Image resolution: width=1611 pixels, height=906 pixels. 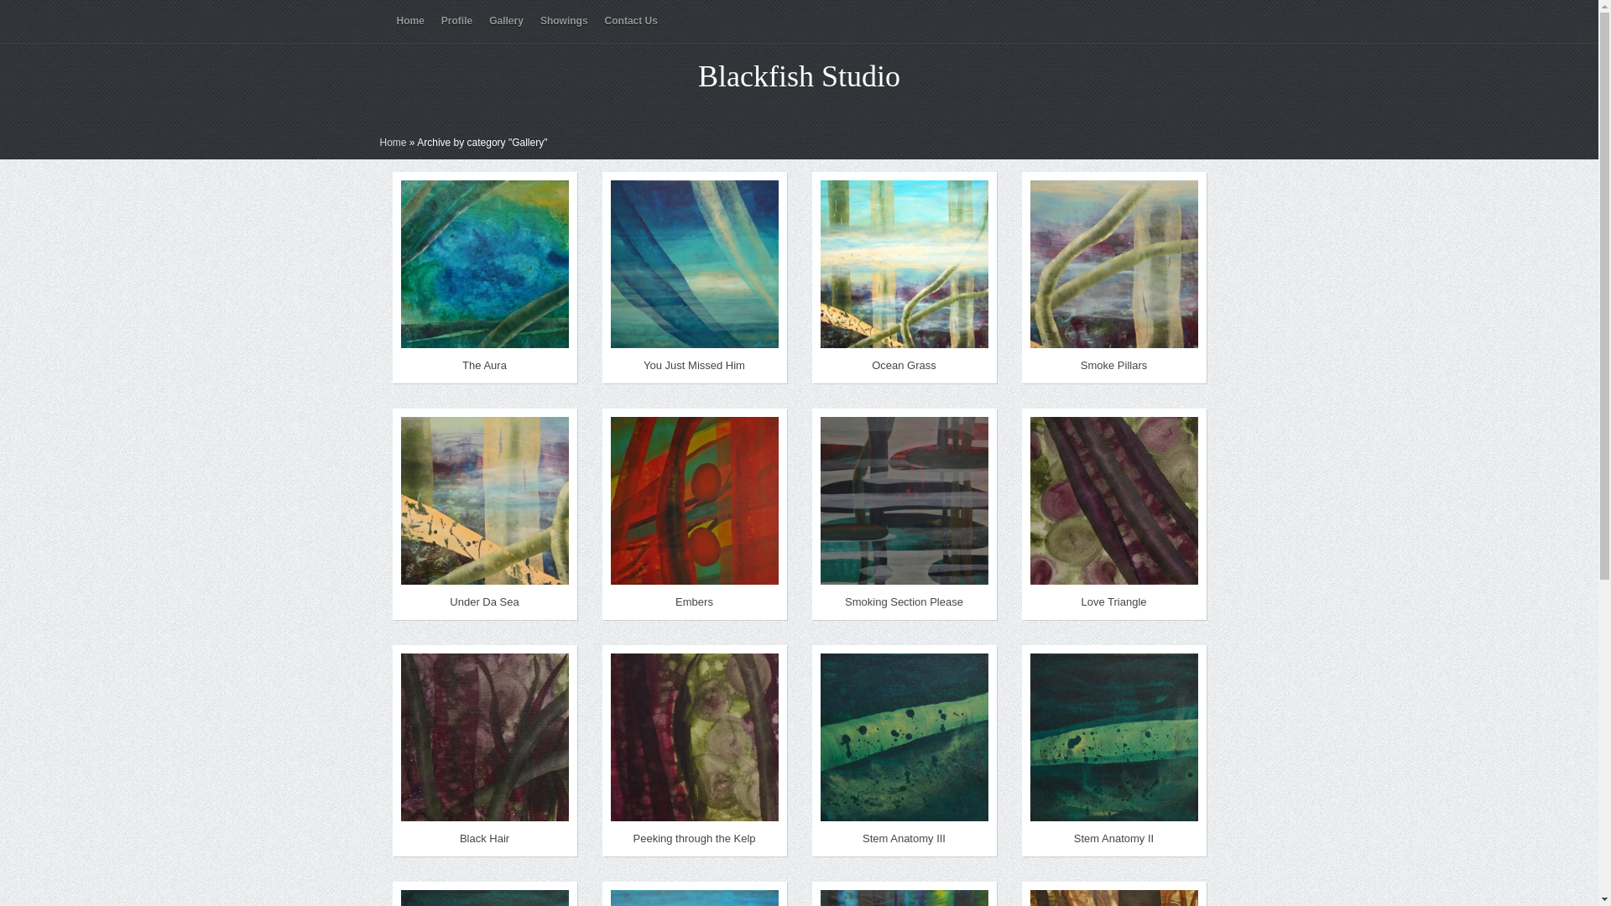 What do you see at coordinates (484, 602) in the screenshot?
I see `Under Da Sea` at bounding box center [484, 602].